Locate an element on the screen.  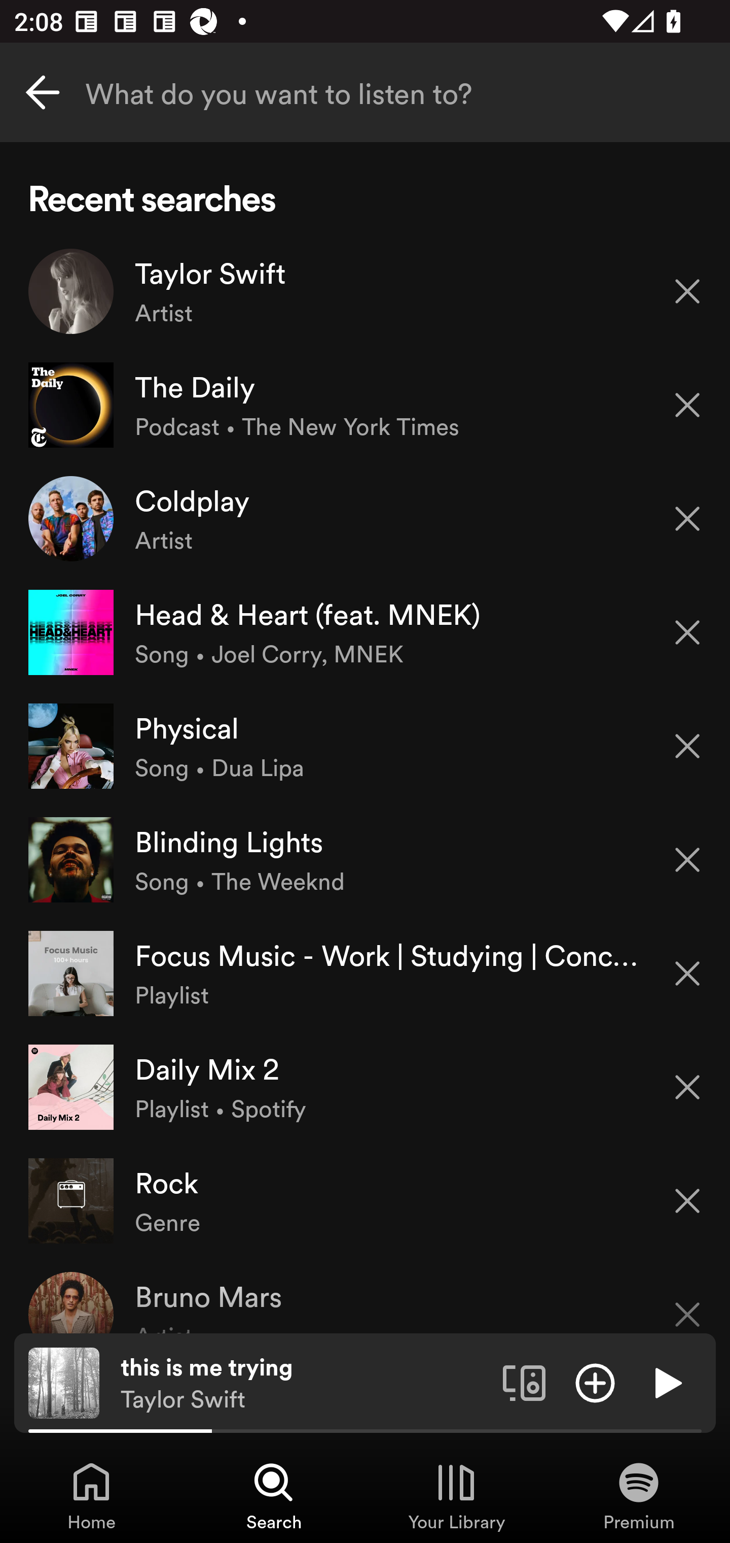
Taylor Swift Artist Remove is located at coordinates (365, 291).